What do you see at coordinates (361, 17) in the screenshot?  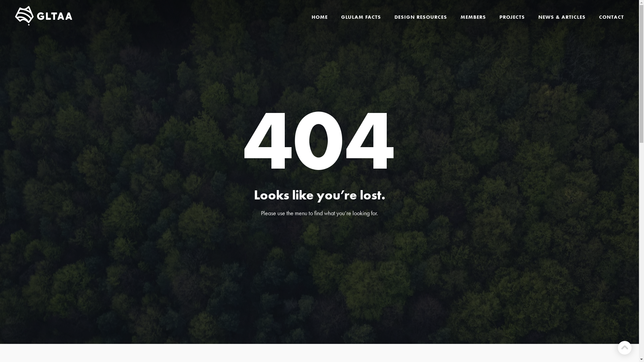 I see `GLULAM FACTS` at bounding box center [361, 17].